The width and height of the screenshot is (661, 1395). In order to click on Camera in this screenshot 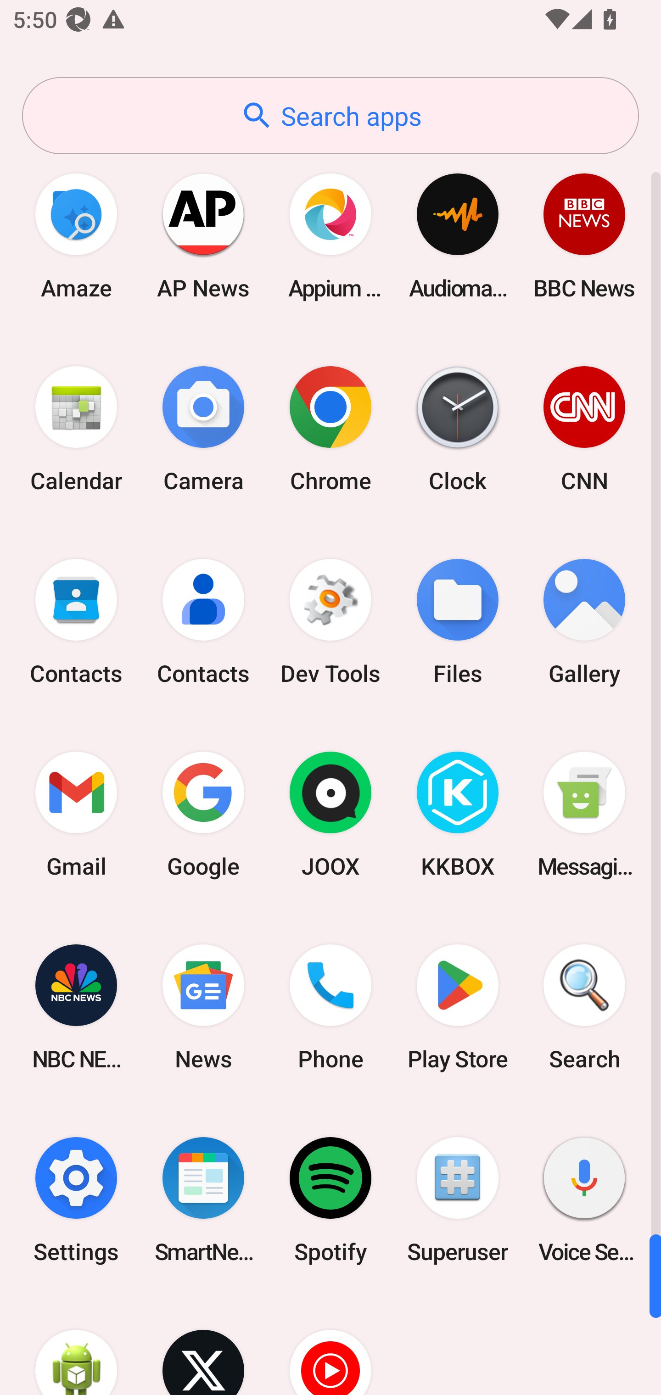, I will do `click(203, 429)`.